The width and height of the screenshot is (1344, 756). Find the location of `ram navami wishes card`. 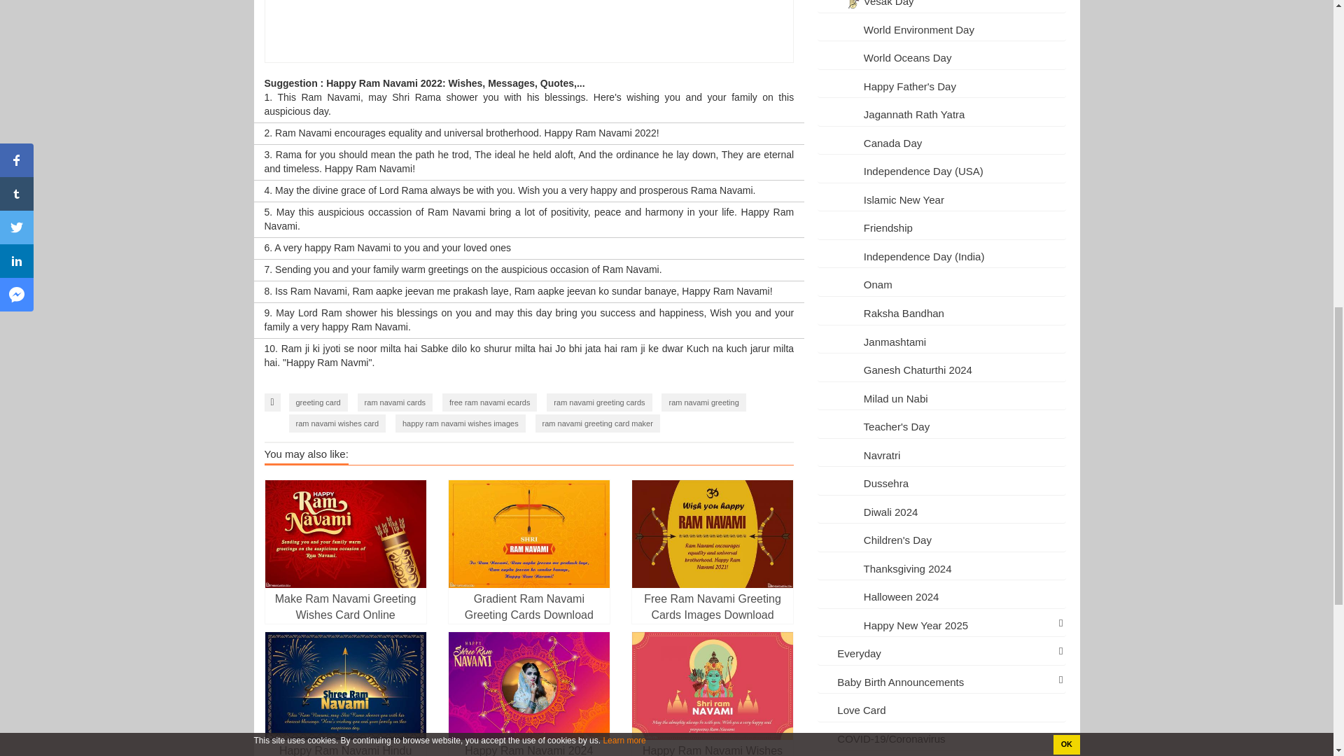

ram navami wishes card is located at coordinates (337, 423).